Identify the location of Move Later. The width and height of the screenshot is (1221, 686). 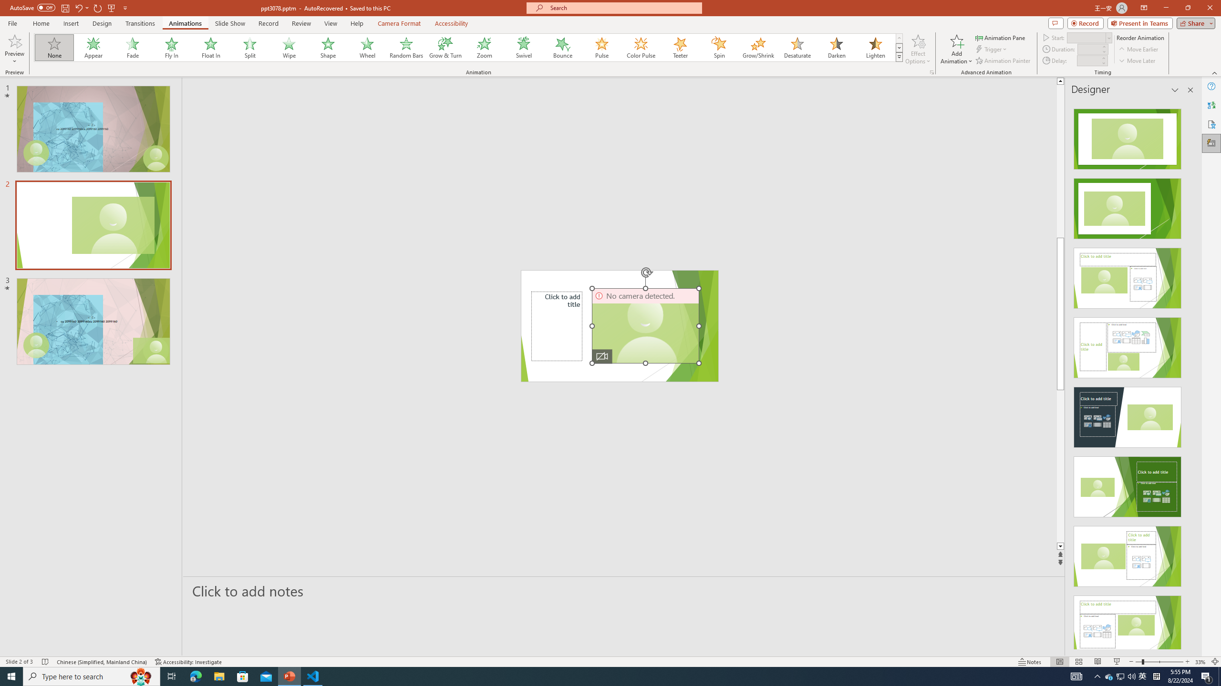
(1137, 61).